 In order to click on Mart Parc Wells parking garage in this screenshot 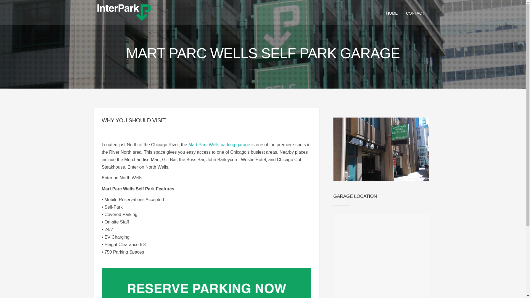, I will do `click(219, 145)`.